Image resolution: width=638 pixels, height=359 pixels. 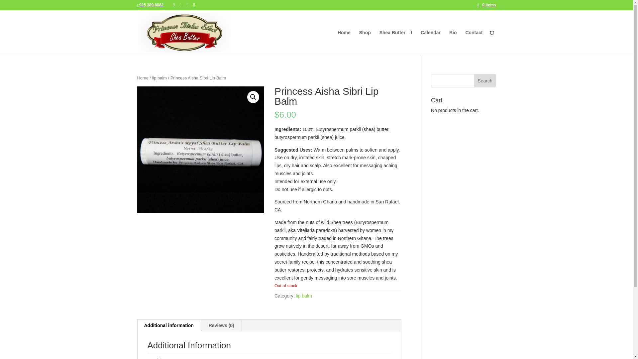 What do you see at coordinates (151, 5) in the screenshot?
I see `925 389 8082` at bounding box center [151, 5].